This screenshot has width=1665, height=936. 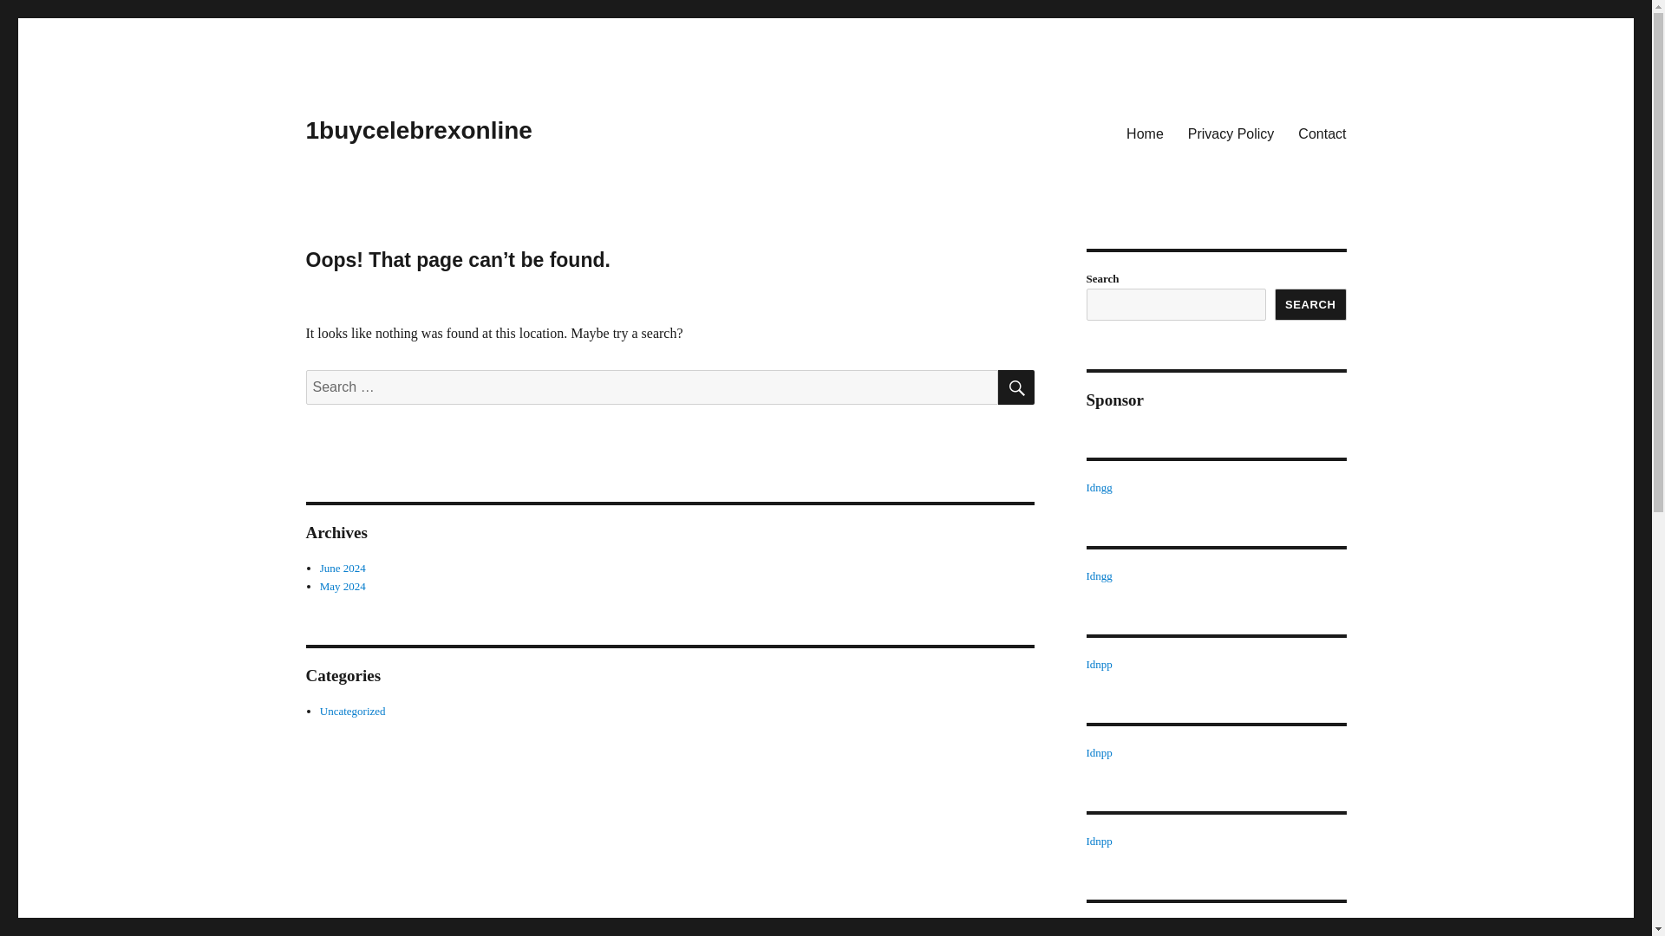 What do you see at coordinates (352, 711) in the screenshot?
I see `Uncategorized` at bounding box center [352, 711].